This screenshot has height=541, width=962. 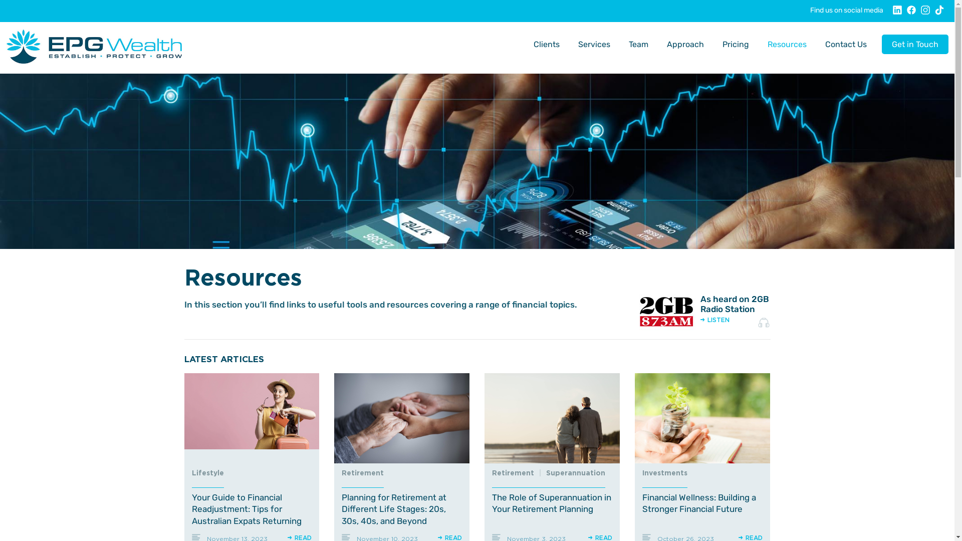 I want to click on Contact Us, so click(x=846, y=44).